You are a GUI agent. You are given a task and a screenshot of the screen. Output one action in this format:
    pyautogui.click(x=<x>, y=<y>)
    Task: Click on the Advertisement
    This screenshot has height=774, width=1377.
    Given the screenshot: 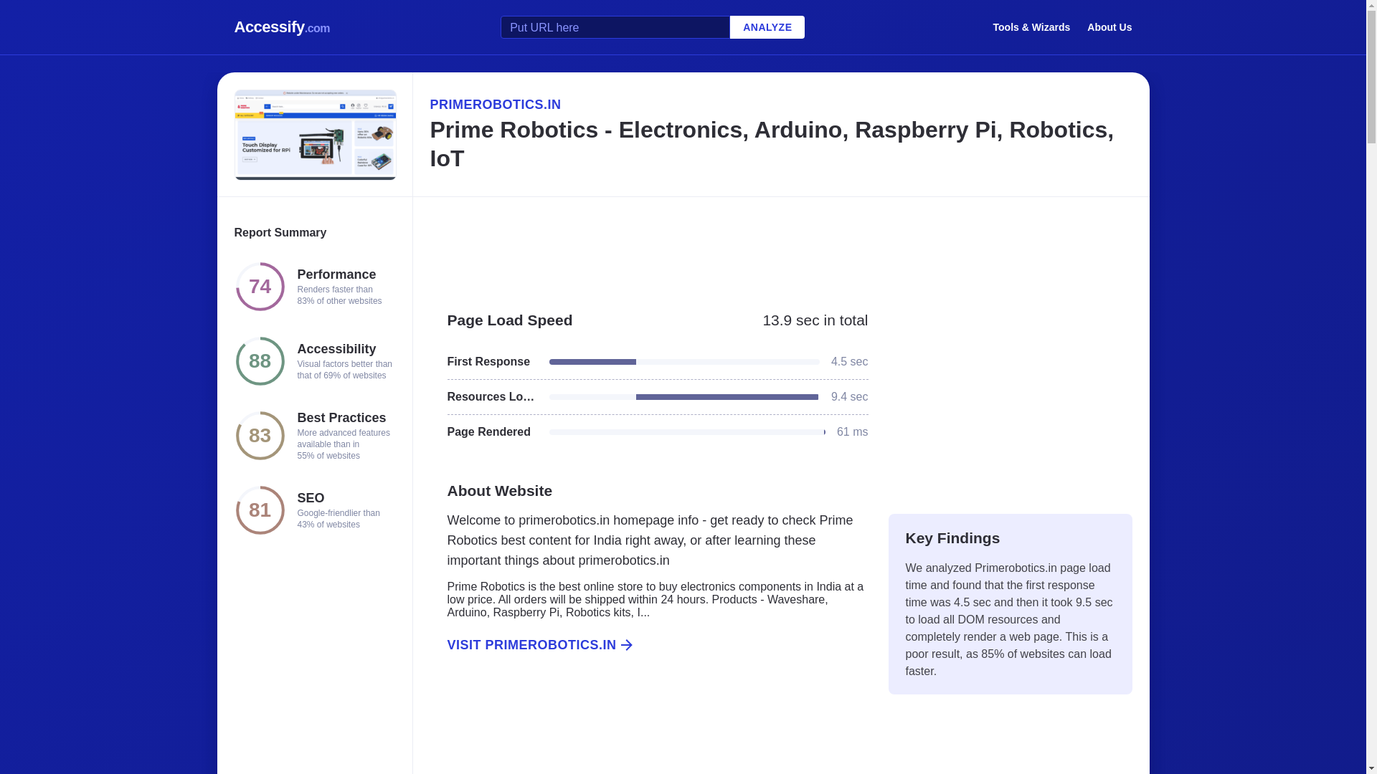 What is the action you would take?
    pyautogui.click(x=1010, y=396)
    